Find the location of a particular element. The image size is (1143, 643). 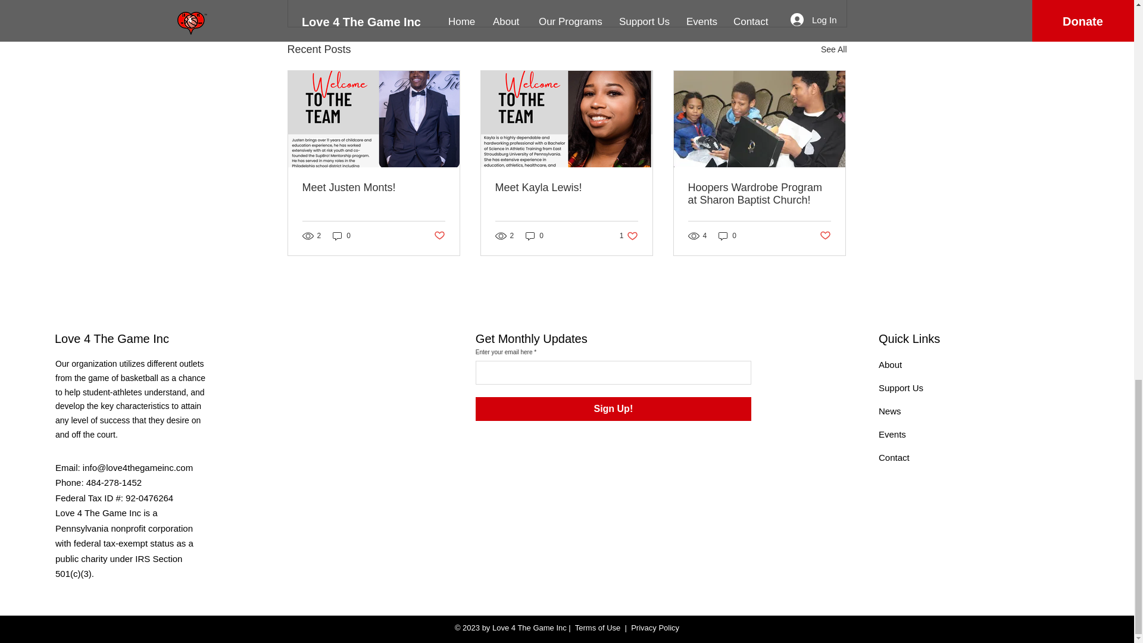

See All is located at coordinates (890, 364).